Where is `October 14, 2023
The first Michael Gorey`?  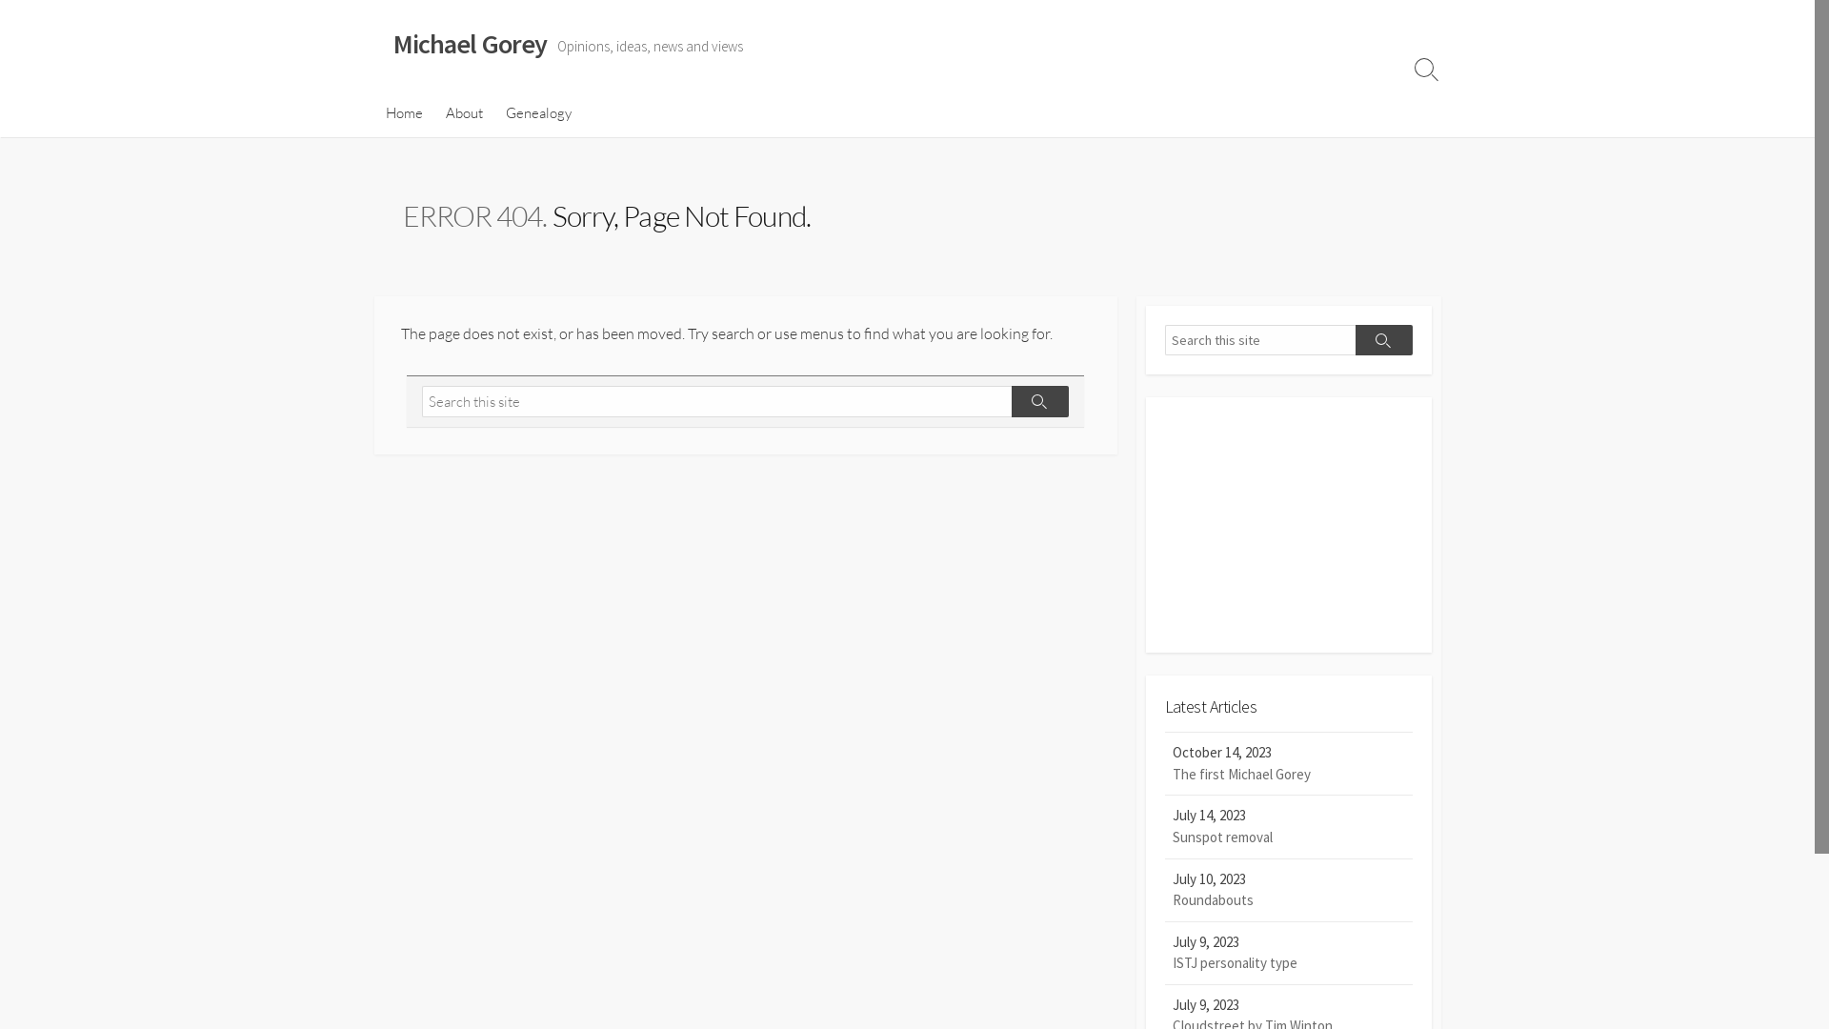
October 14, 2023
The first Michael Gorey is located at coordinates (1288, 764).